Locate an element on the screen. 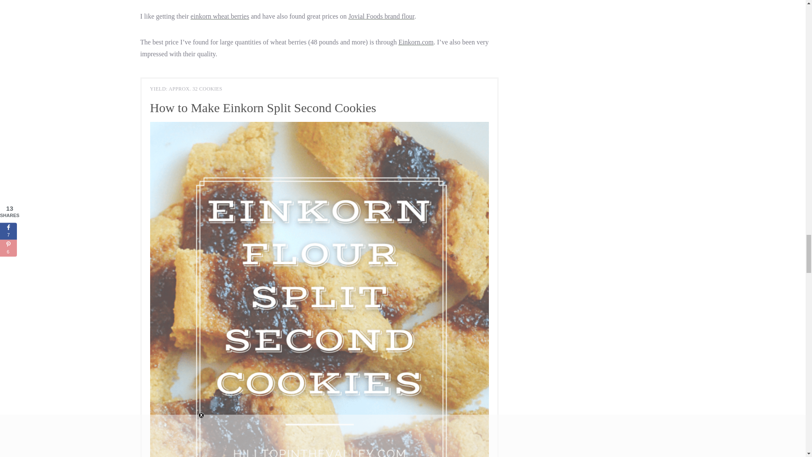 Image resolution: width=812 pixels, height=457 pixels. Einkorn.com is located at coordinates (416, 42).